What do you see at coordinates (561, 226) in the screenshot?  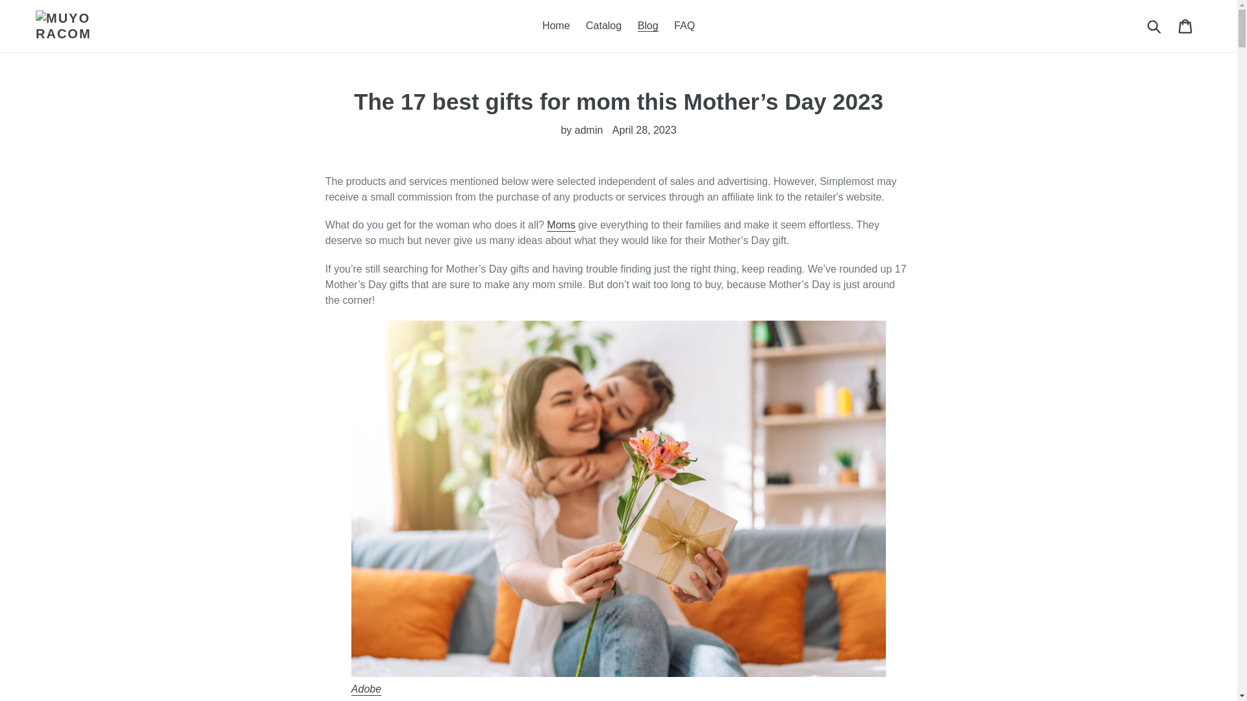 I see `Moms` at bounding box center [561, 226].